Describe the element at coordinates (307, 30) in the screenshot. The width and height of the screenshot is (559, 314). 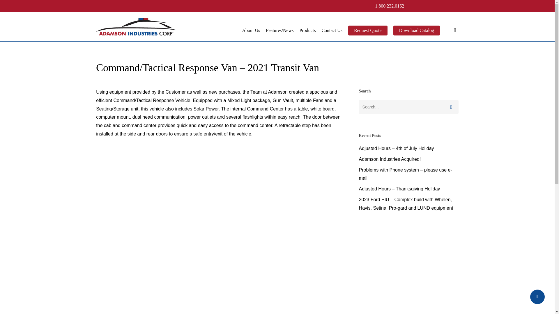
I see `Products` at that location.